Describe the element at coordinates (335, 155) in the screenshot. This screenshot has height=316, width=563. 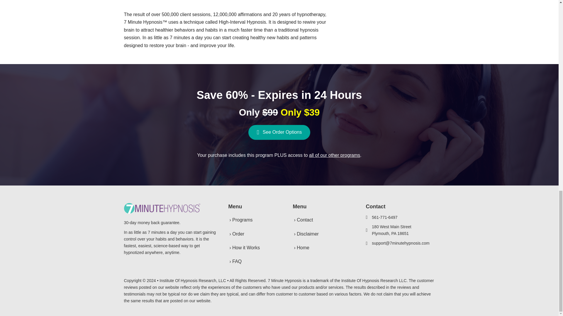
I see `all of our other programs` at that location.